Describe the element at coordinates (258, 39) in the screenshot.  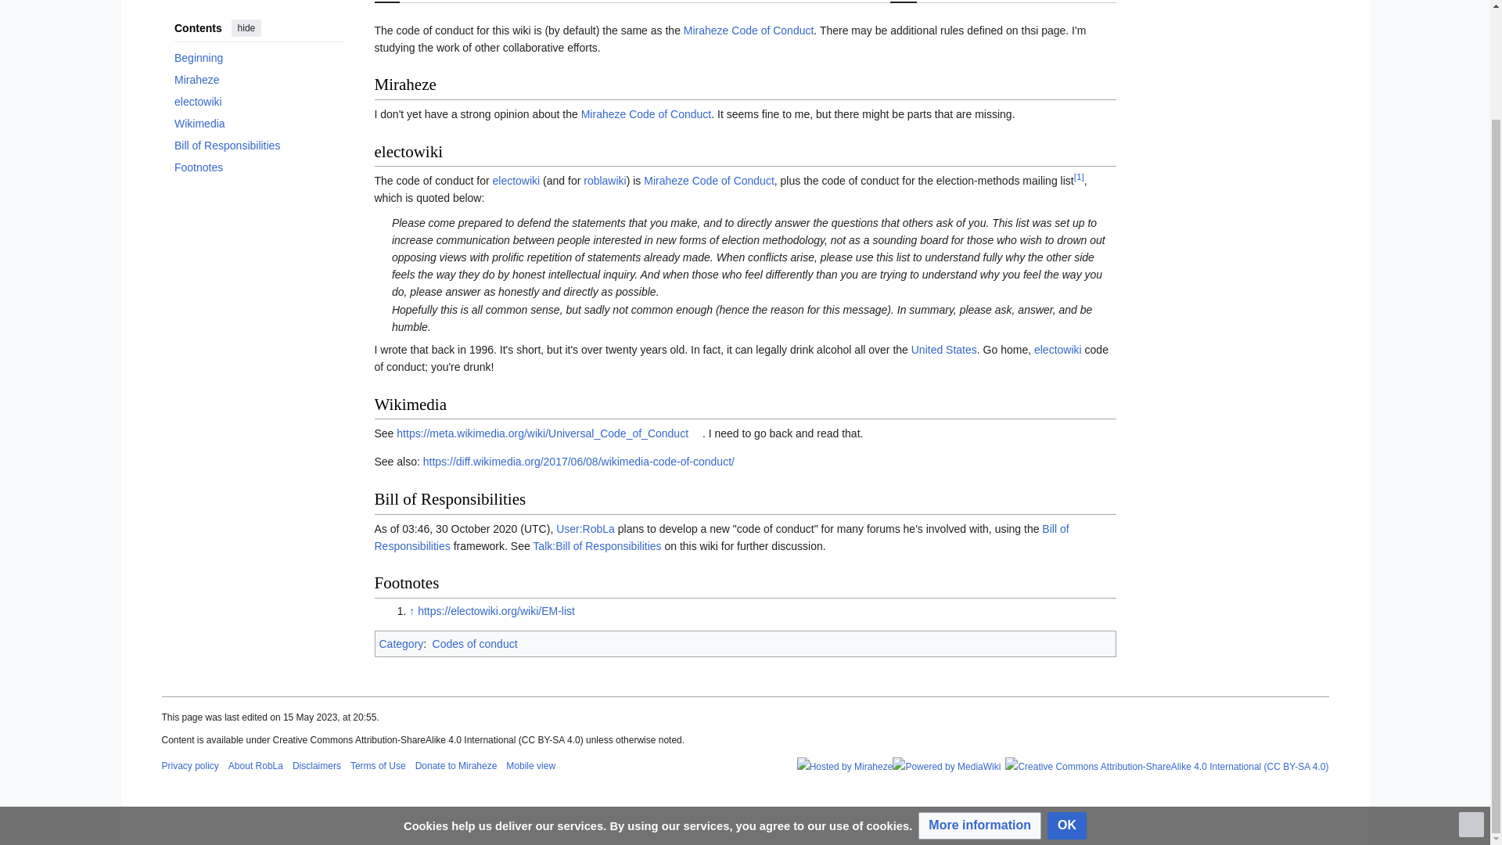
I see `Miraheze` at that location.